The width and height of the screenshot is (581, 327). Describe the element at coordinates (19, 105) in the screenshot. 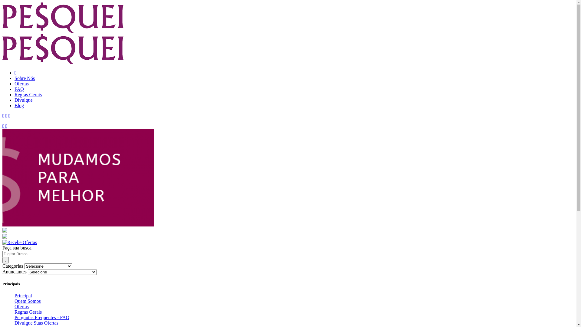

I see `Blog` at that location.